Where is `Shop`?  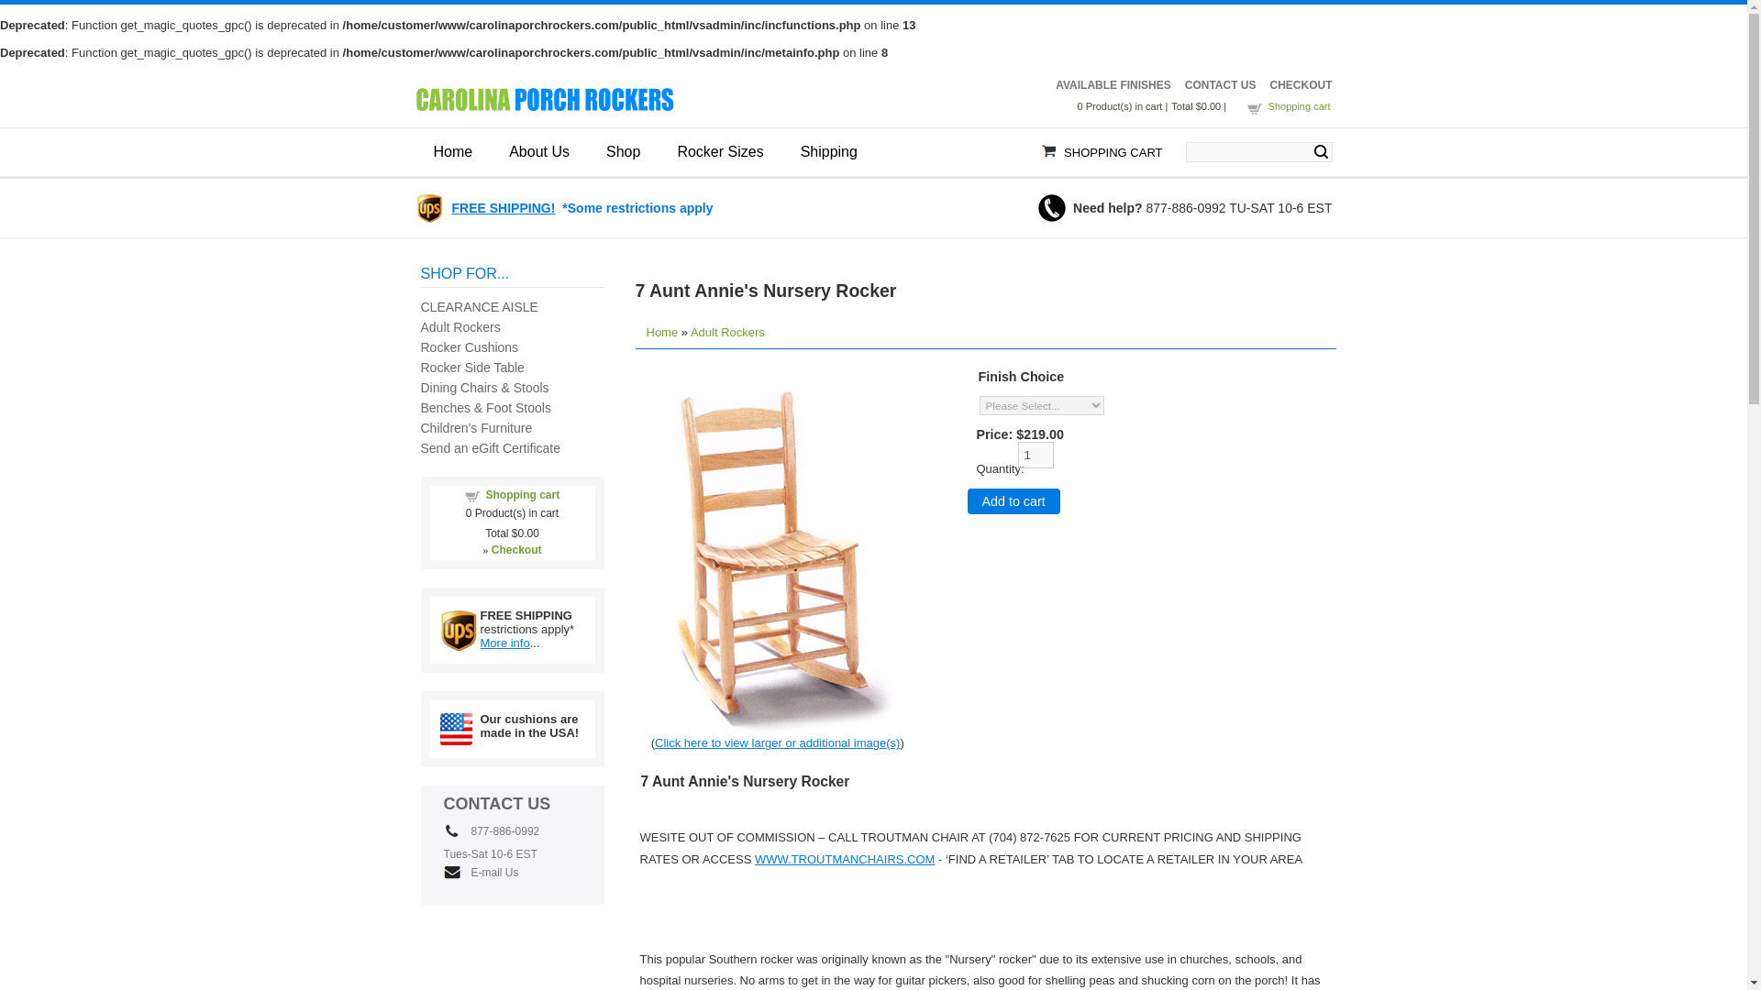
Shop is located at coordinates (624, 152).